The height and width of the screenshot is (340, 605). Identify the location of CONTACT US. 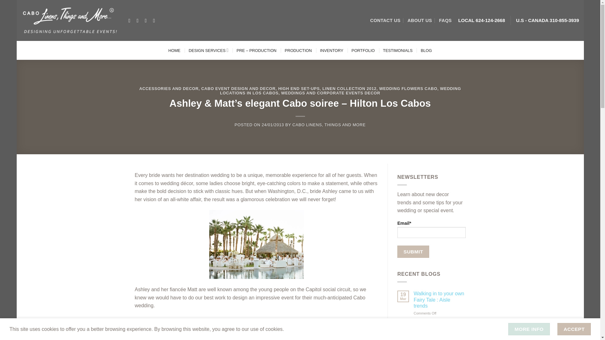
(385, 20).